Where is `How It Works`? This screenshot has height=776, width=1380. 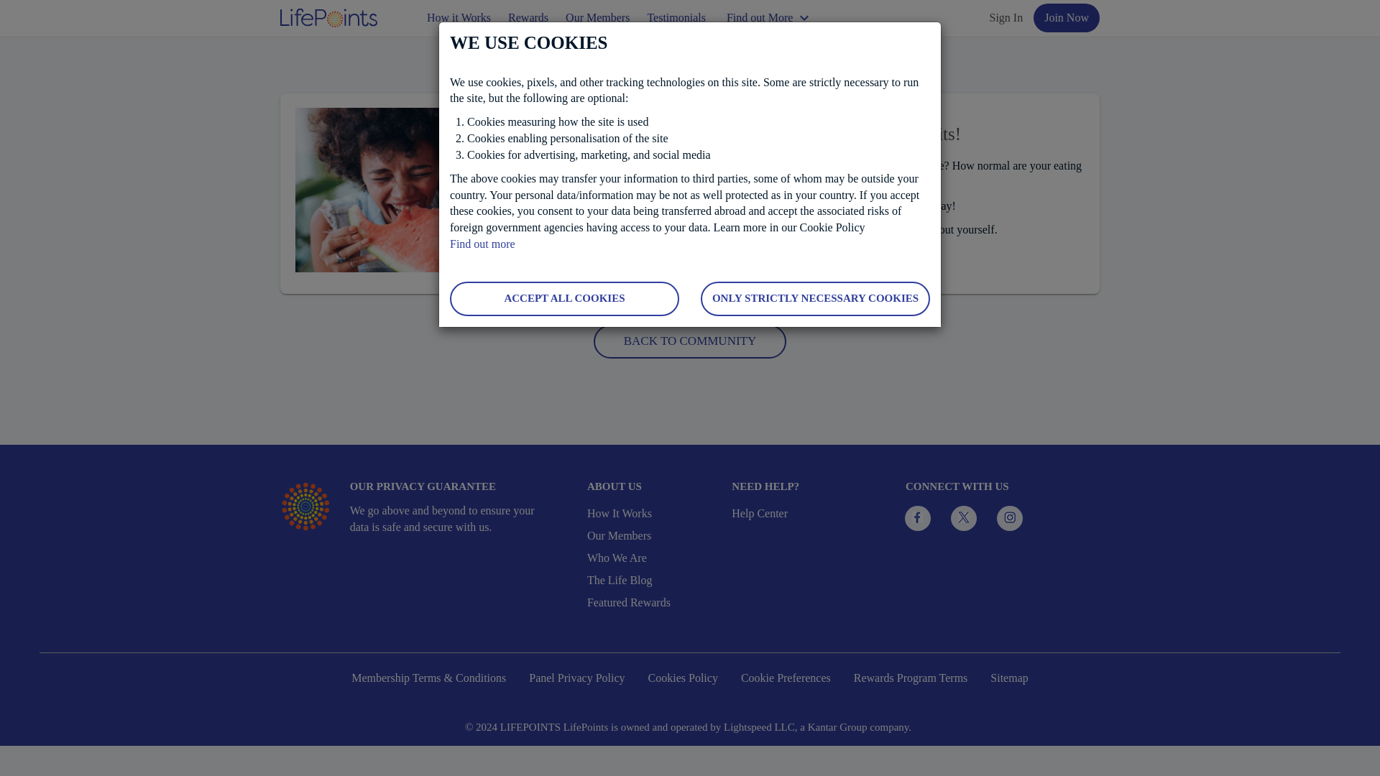
How It Works is located at coordinates (653, 514).